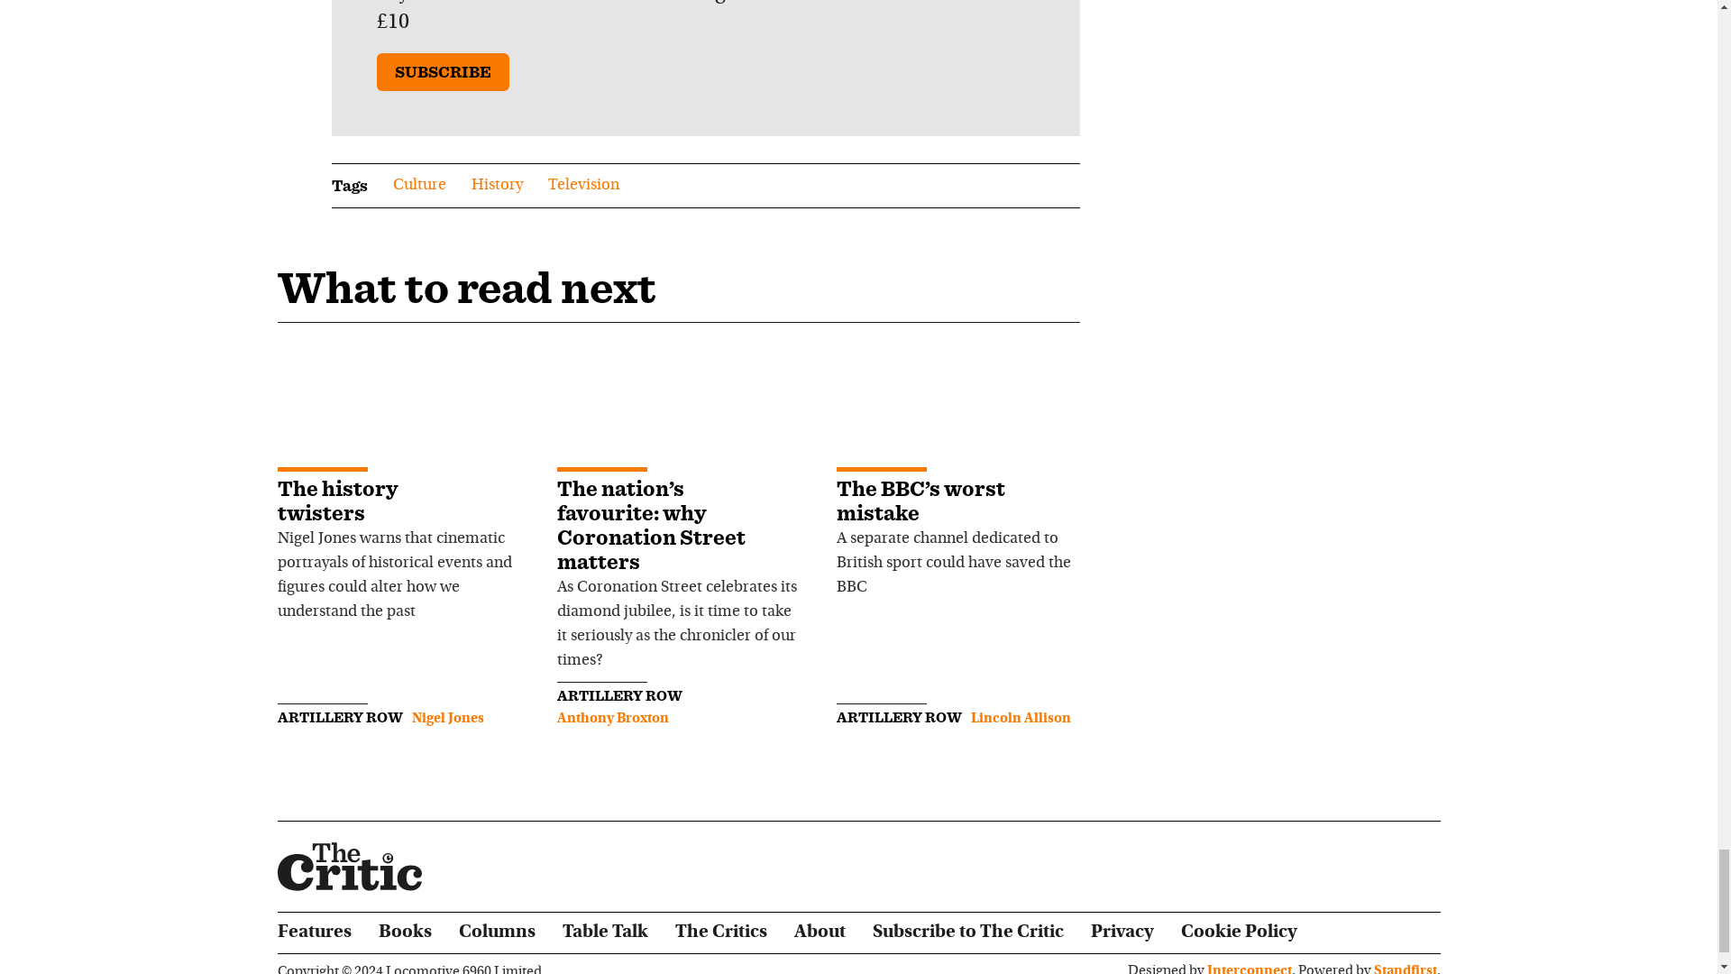 This screenshot has width=1731, height=974. I want to click on ARTILLERY ROW, so click(619, 695).